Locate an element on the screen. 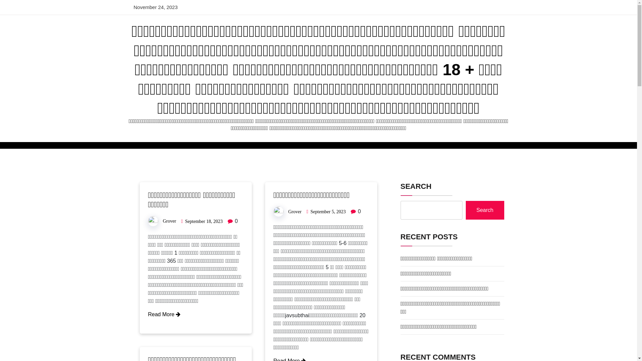 The width and height of the screenshot is (642, 361). Search is located at coordinates (485, 210).